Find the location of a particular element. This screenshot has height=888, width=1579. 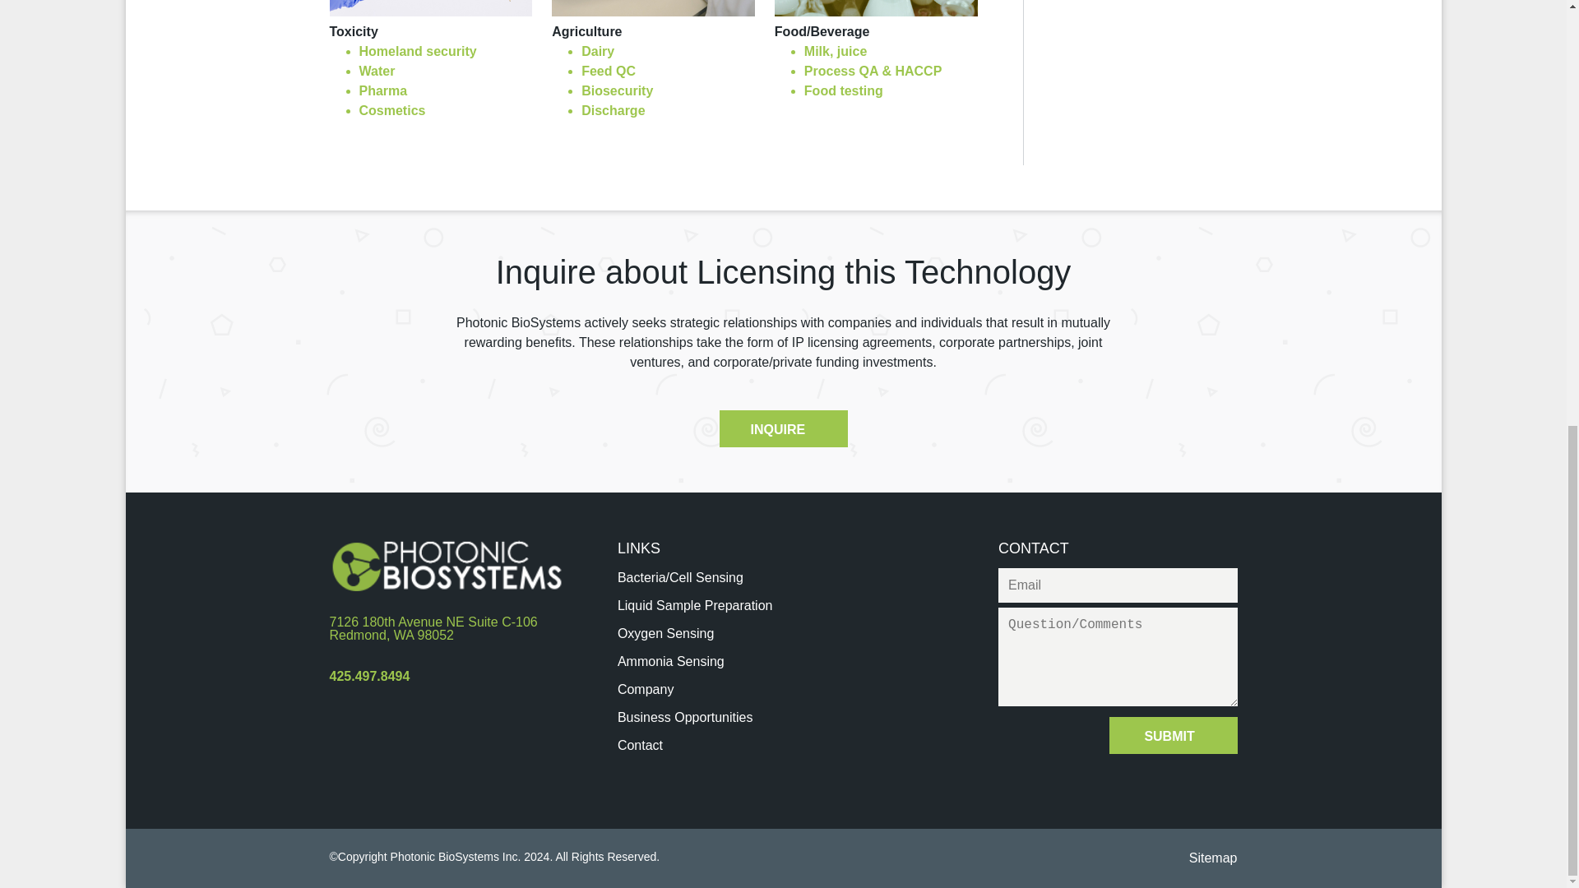

Company is located at coordinates (684, 717).